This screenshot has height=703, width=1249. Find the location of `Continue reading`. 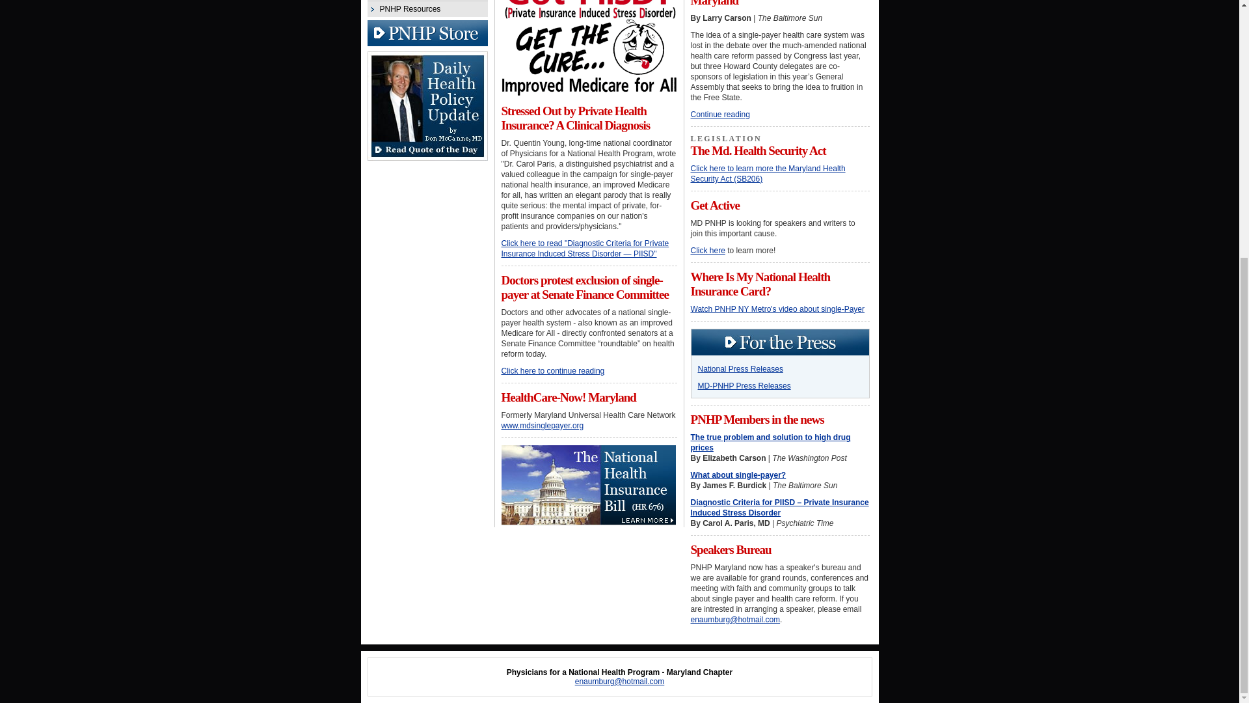

Continue reading is located at coordinates (720, 114).